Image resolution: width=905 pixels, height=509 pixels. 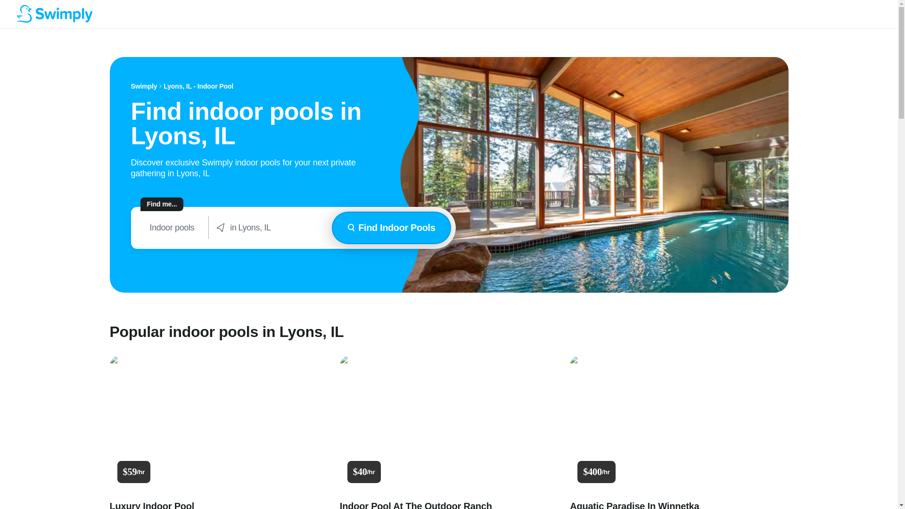 I want to click on Swimply, so click(x=144, y=86).